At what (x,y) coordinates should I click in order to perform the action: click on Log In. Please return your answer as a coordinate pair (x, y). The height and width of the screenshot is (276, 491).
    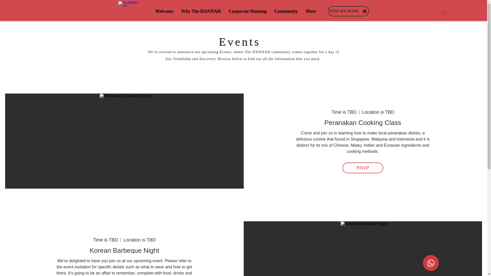
    Looking at the image, I should click on (452, 13).